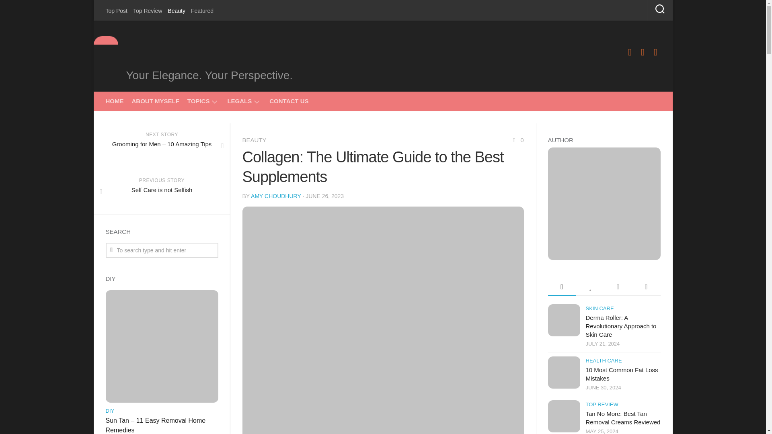 This screenshot has width=772, height=434. I want to click on LEGALS, so click(239, 101).